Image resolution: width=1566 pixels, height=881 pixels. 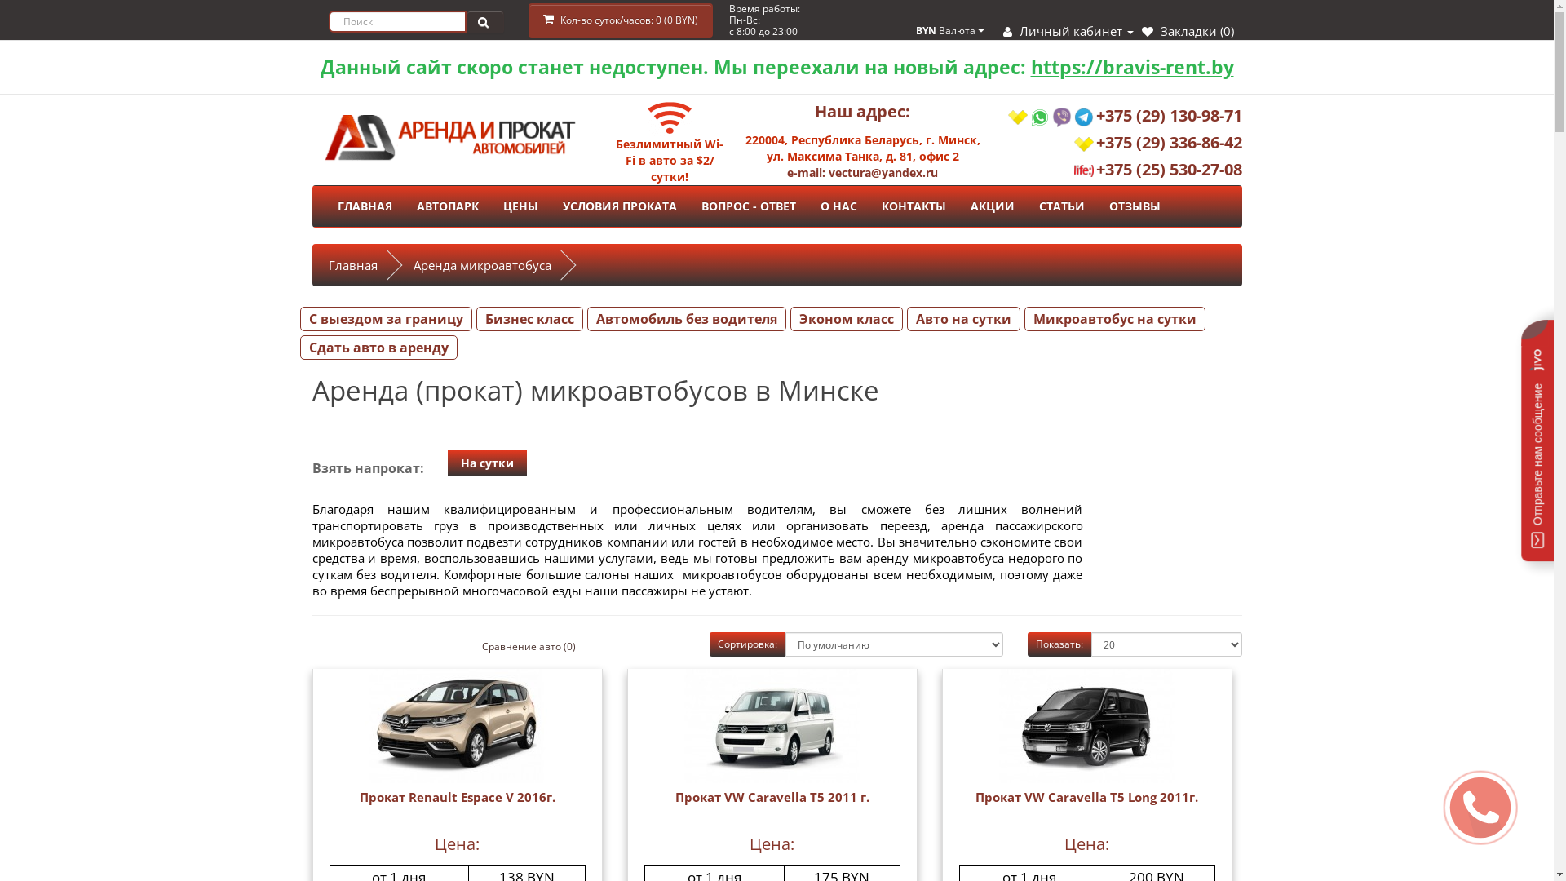 I want to click on +375 (29) 130-98-71, so click(x=1170, y=116).